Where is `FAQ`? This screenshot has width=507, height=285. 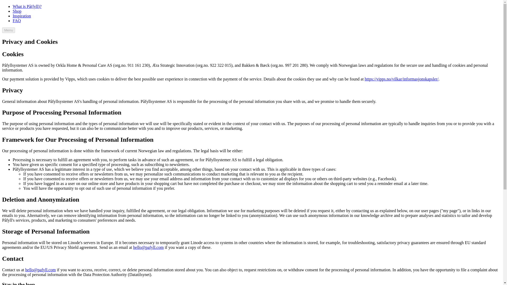 FAQ is located at coordinates (17, 21).